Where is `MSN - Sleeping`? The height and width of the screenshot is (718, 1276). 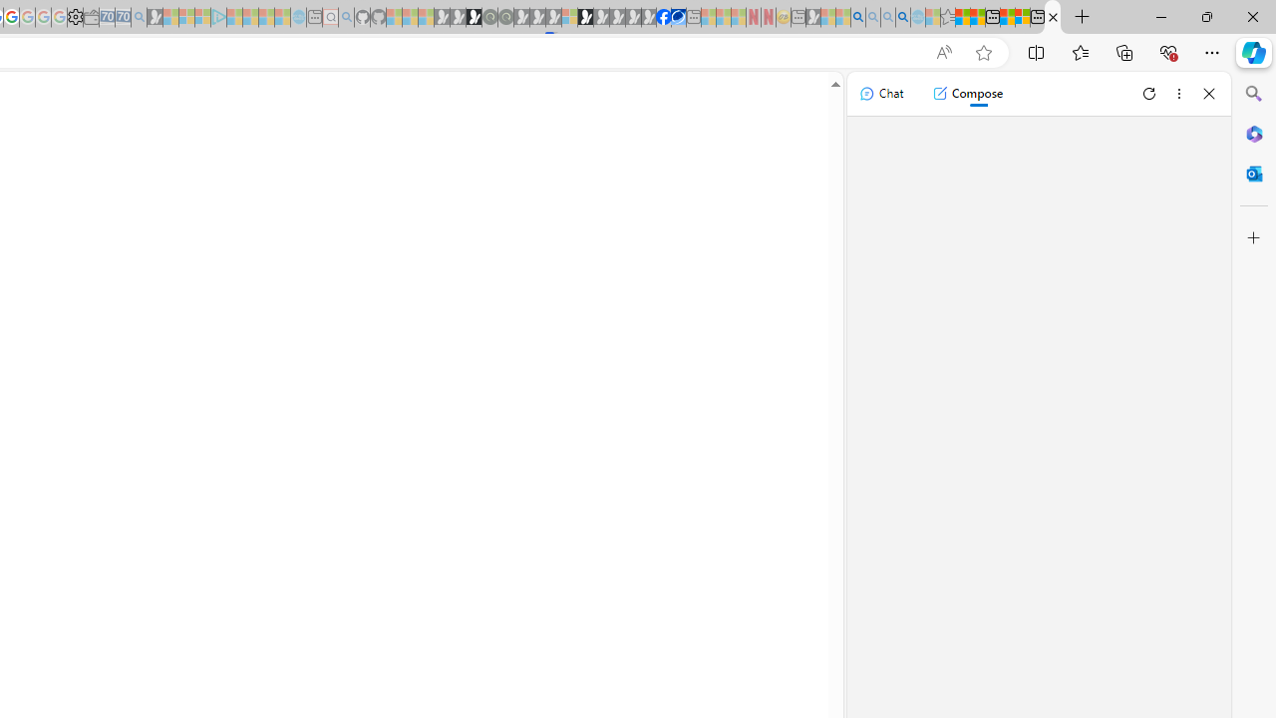
MSN - Sleeping is located at coordinates (813, 18).